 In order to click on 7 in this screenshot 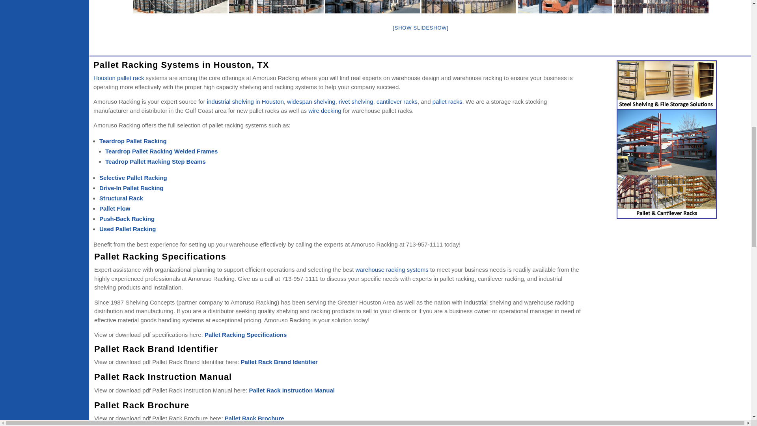, I will do `click(661, 6)`.